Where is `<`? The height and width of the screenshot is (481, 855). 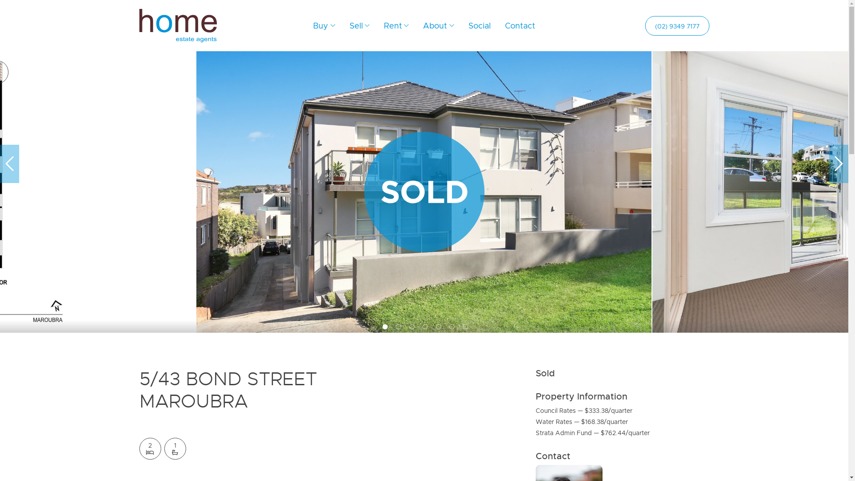 < is located at coordinates (10, 164).